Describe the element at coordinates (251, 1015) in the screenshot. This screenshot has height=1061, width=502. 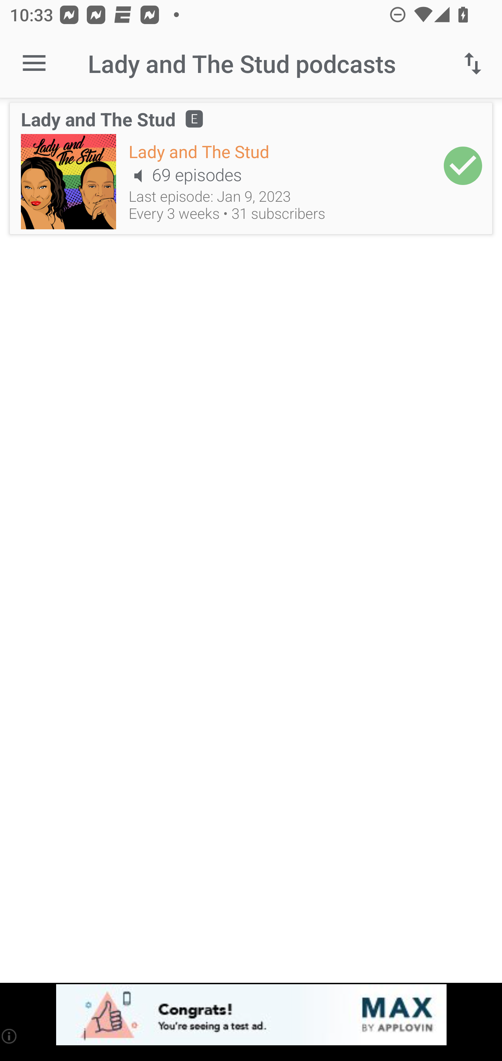
I see `app-monetization` at that location.